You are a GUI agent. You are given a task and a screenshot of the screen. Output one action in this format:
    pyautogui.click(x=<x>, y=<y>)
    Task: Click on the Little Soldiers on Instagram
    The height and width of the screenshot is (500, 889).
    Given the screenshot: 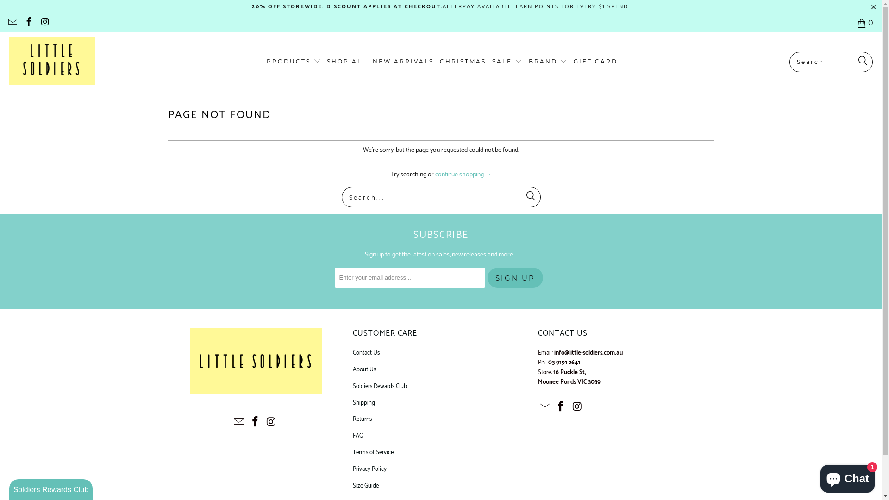 What is the action you would take?
    pyautogui.click(x=577, y=407)
    